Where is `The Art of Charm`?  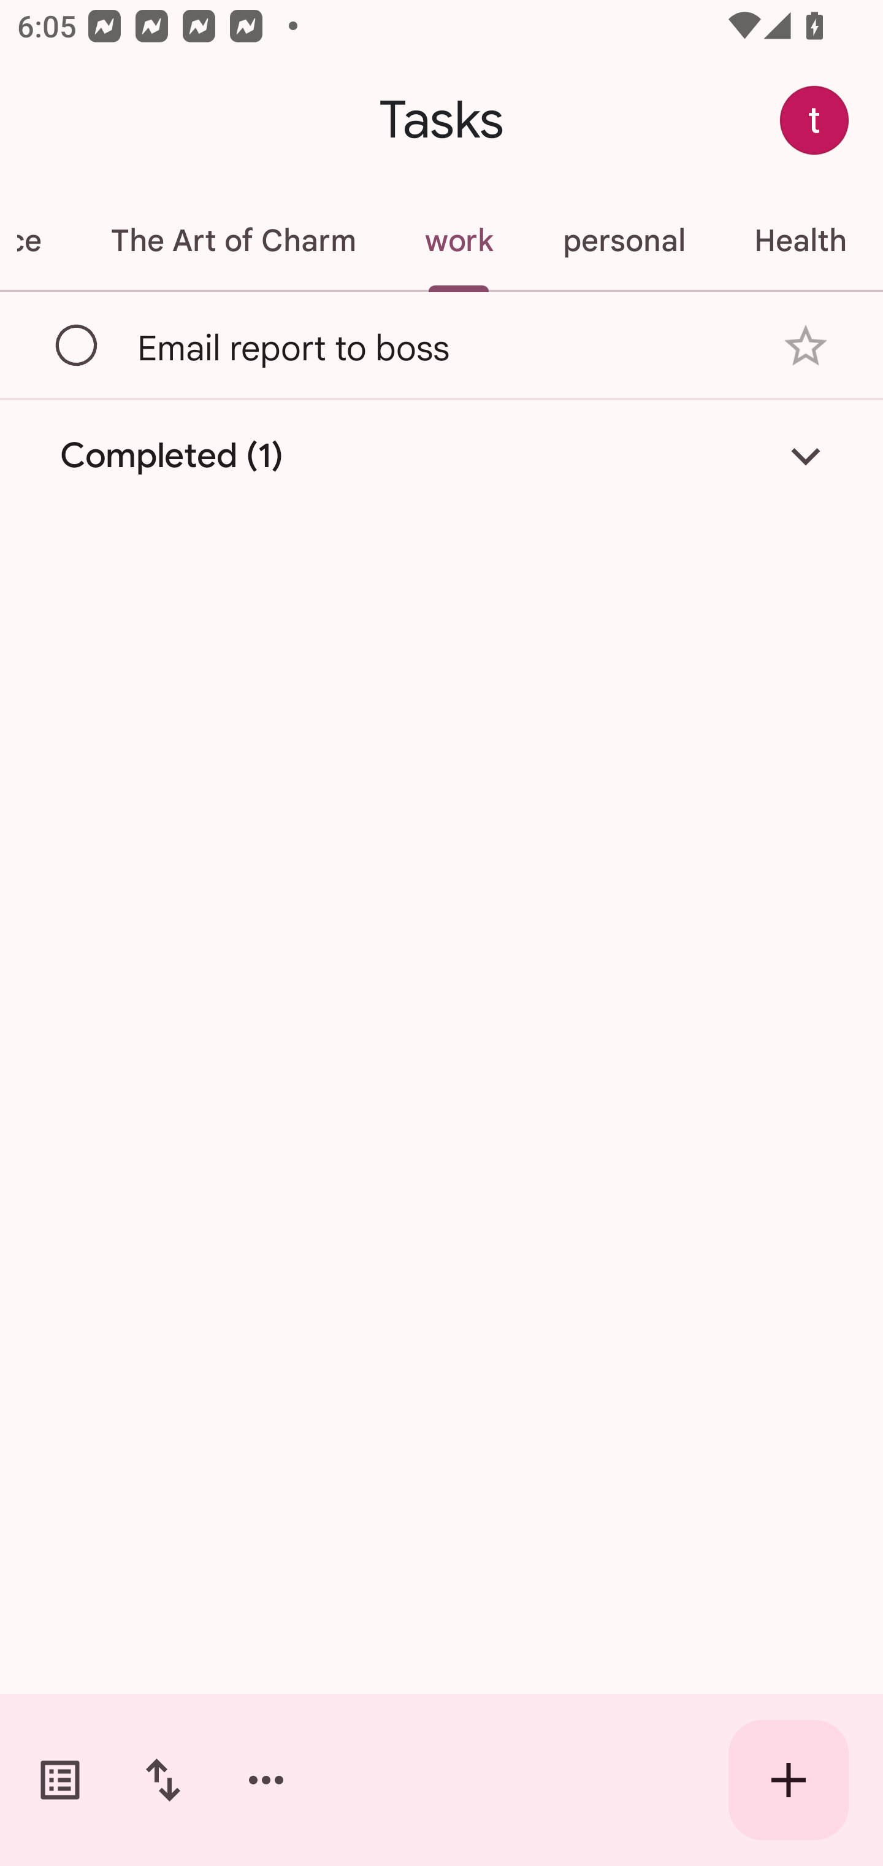 The Art of Charm is located at coordinates (233, 241).